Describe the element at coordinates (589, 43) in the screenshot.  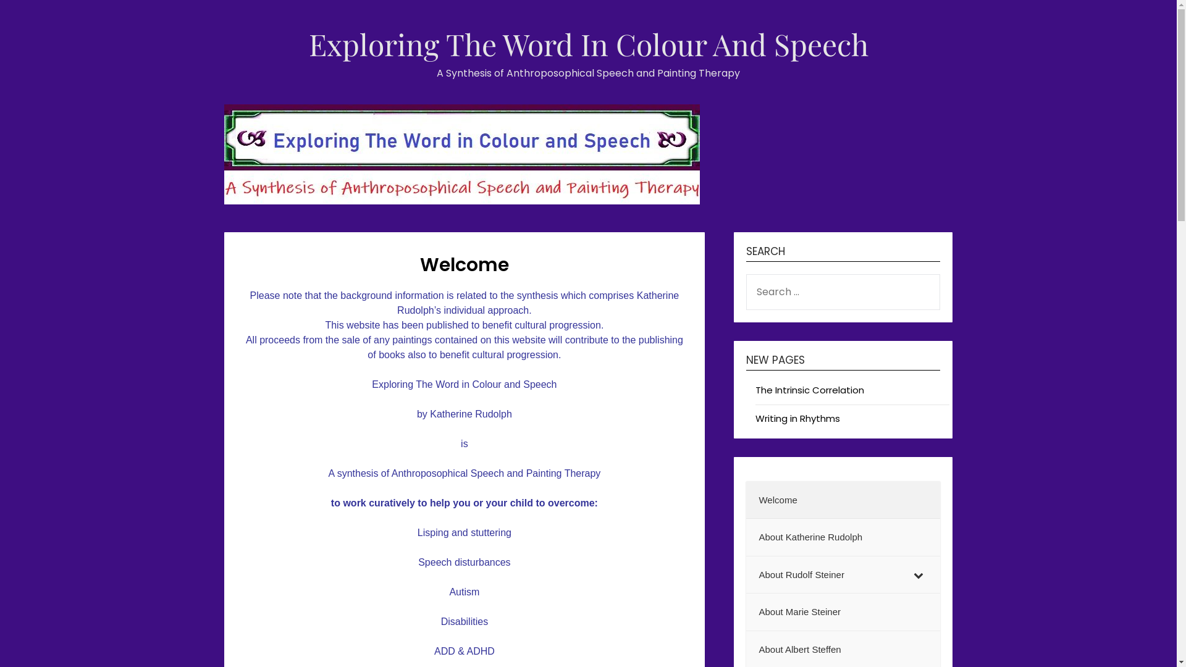
I see `Exploring The Word In Colour And Speech` at that location.